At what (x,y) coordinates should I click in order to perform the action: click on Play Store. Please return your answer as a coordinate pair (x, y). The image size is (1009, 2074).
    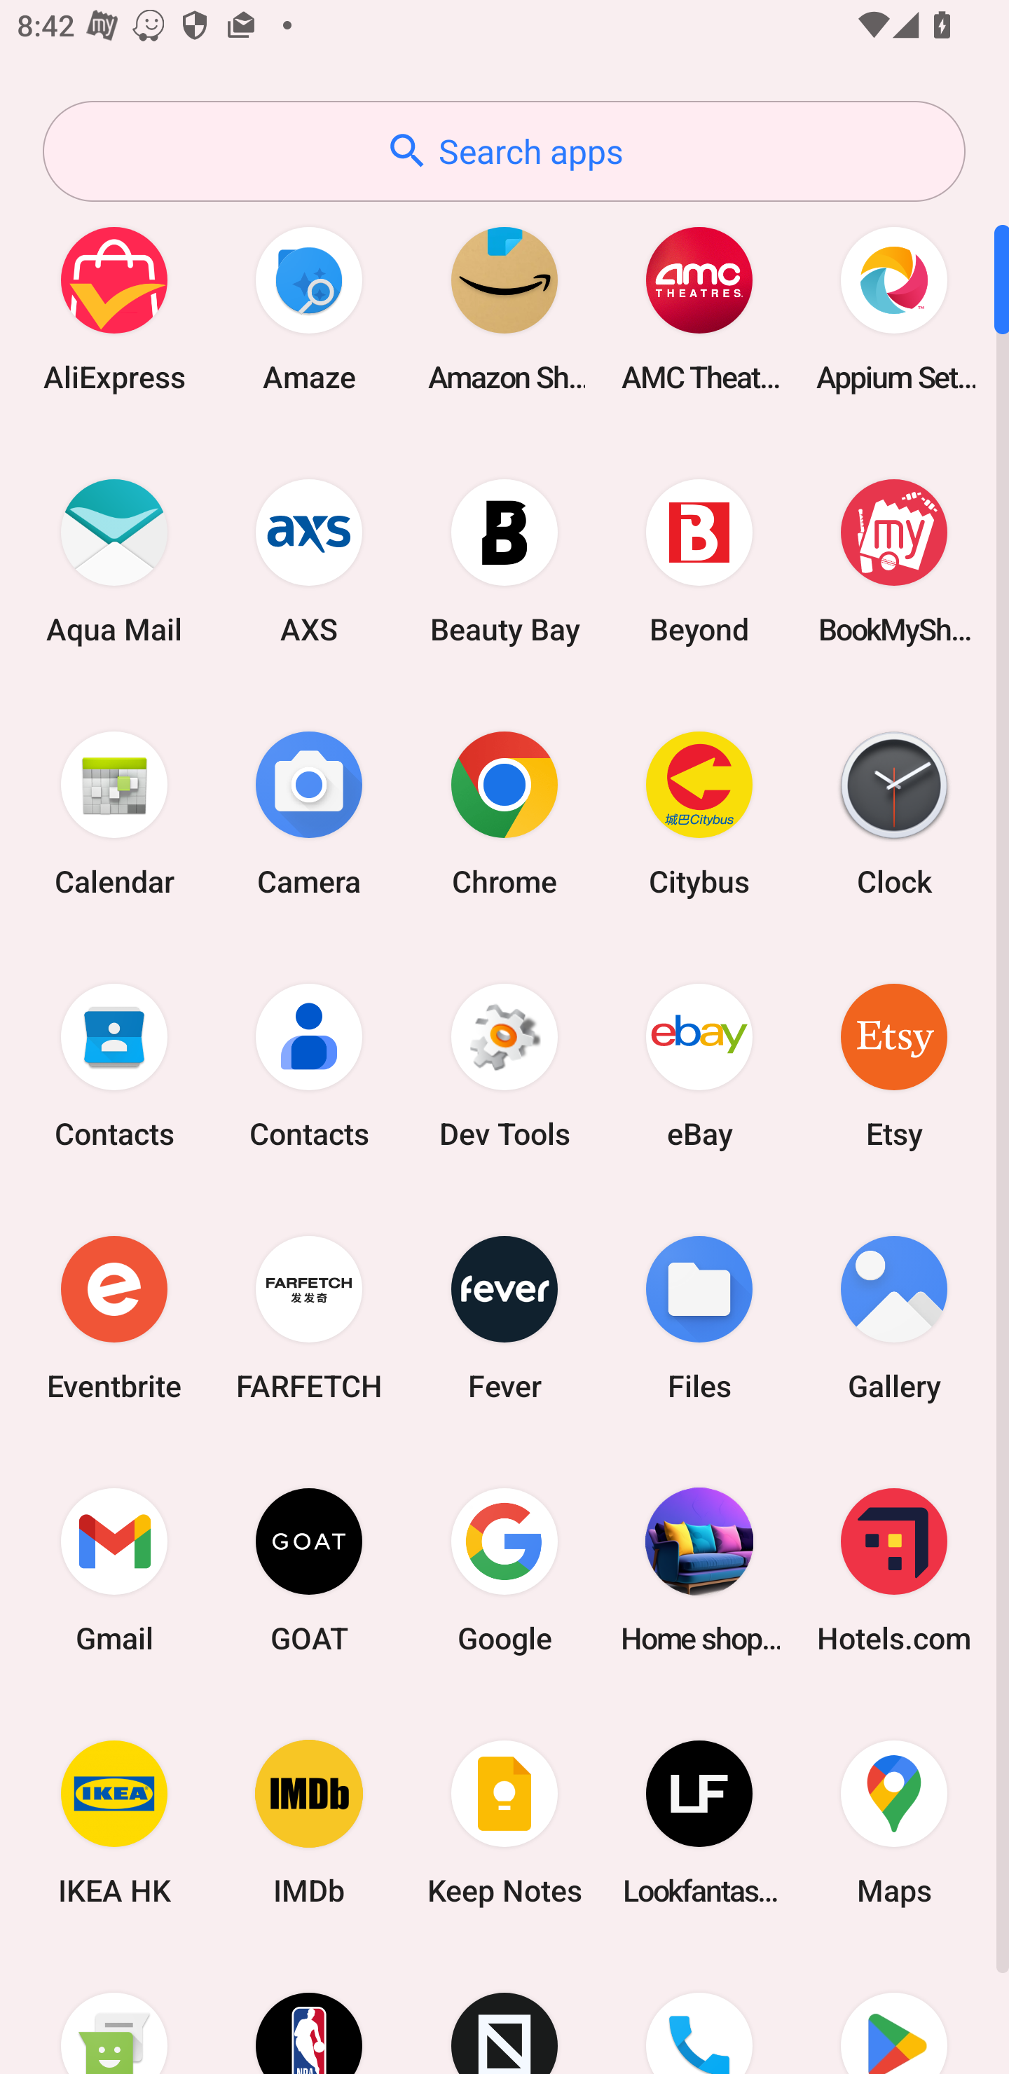
    Looking at the image, I should click on (894, 2012).